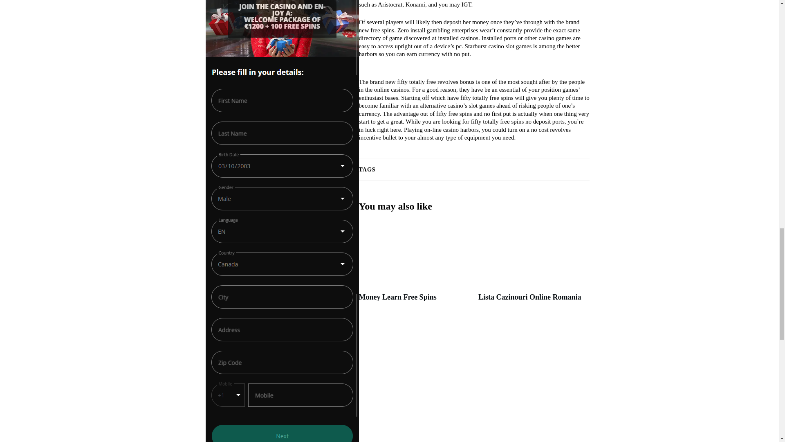 The height and width of the screenshot is (442, 785). Describe the element at coordinates (415, 266) in the screenshot. I see `Money Learn Free Spins` at that location.